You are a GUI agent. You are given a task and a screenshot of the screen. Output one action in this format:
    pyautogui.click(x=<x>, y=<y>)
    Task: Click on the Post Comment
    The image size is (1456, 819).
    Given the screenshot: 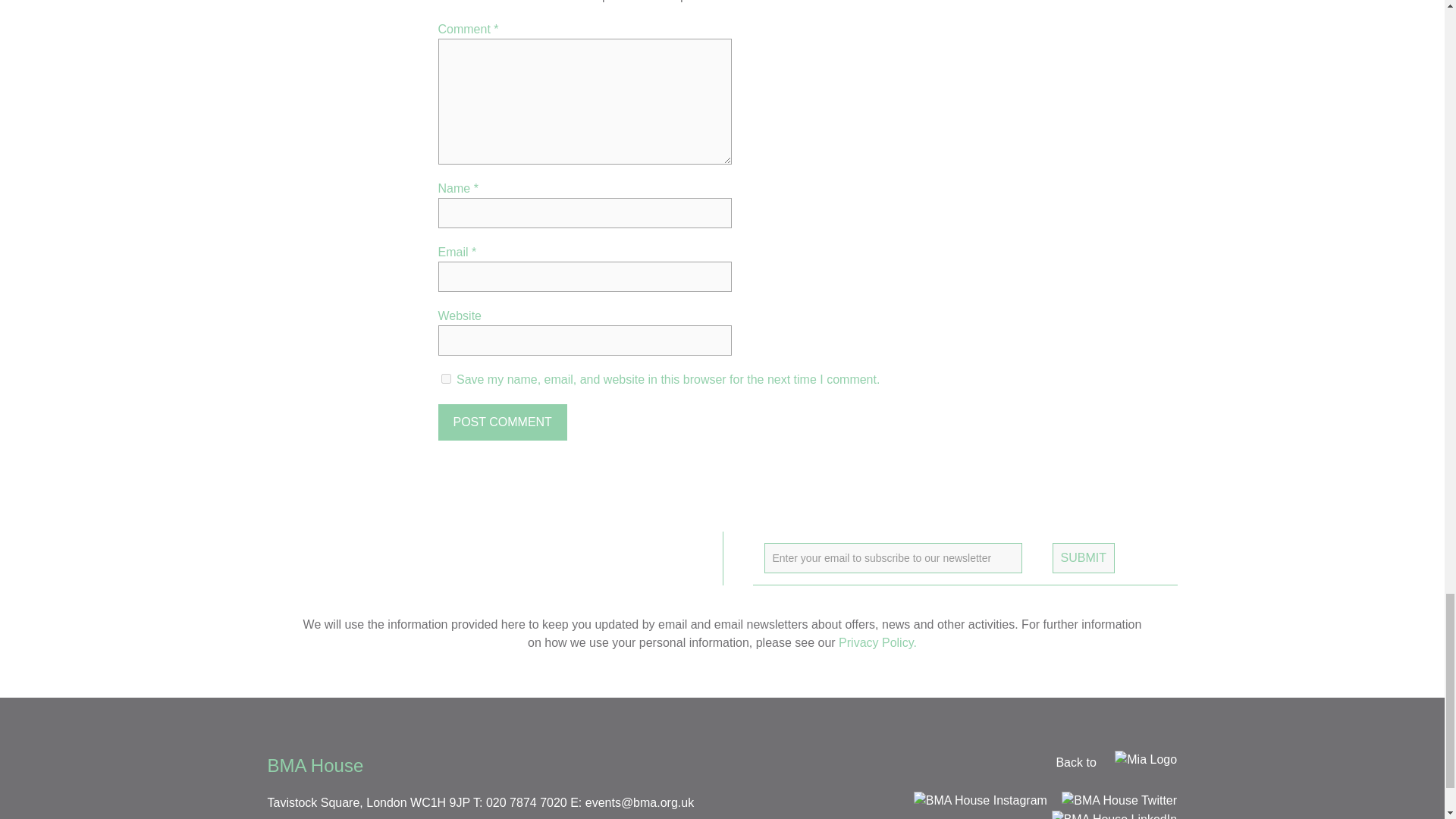 What is the action you would take?
    pyautogui.click(x=502, y=422)
    